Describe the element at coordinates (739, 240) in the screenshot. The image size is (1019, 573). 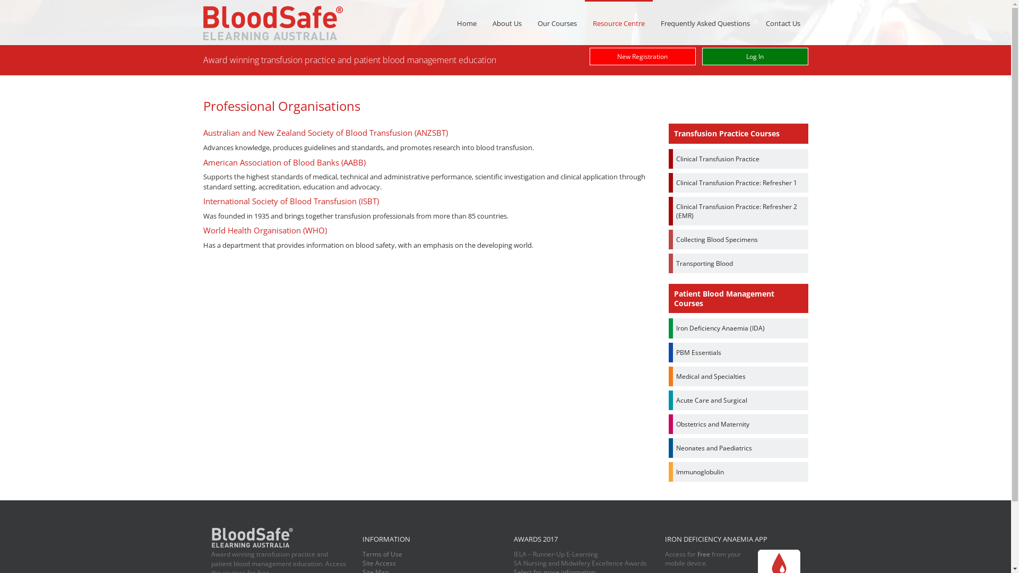
I see `Collecting Blood Specimens` at that location.